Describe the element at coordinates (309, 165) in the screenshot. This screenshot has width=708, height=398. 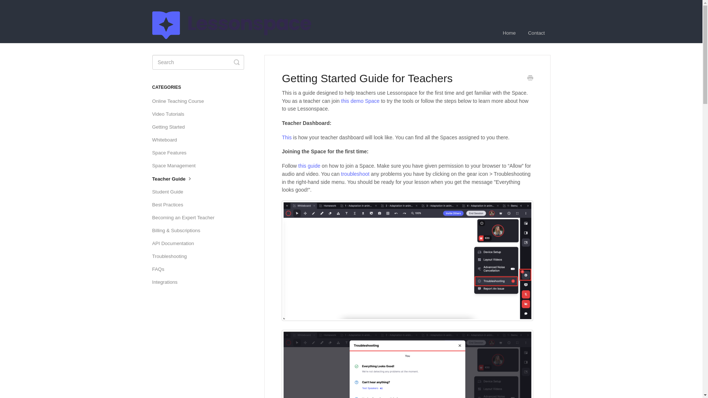
I see `this guide` at that location.